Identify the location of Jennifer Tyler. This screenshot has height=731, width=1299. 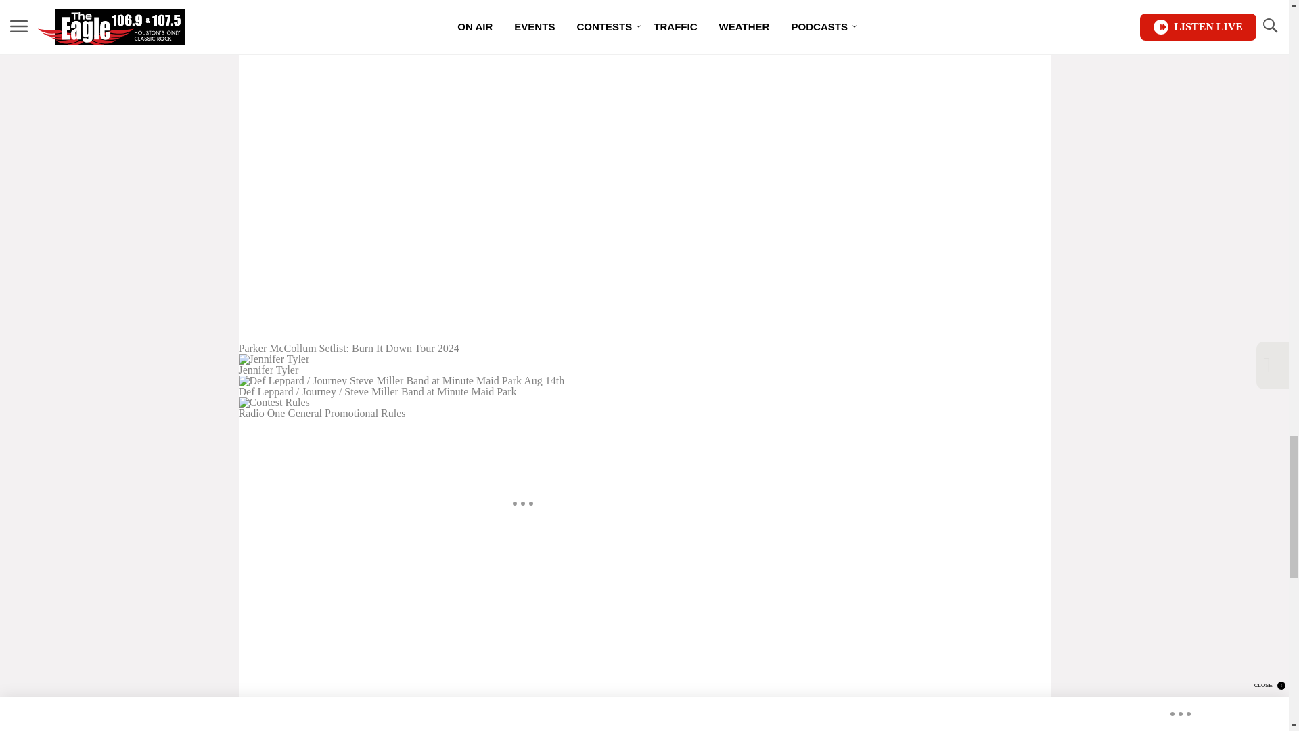
(522, 364).